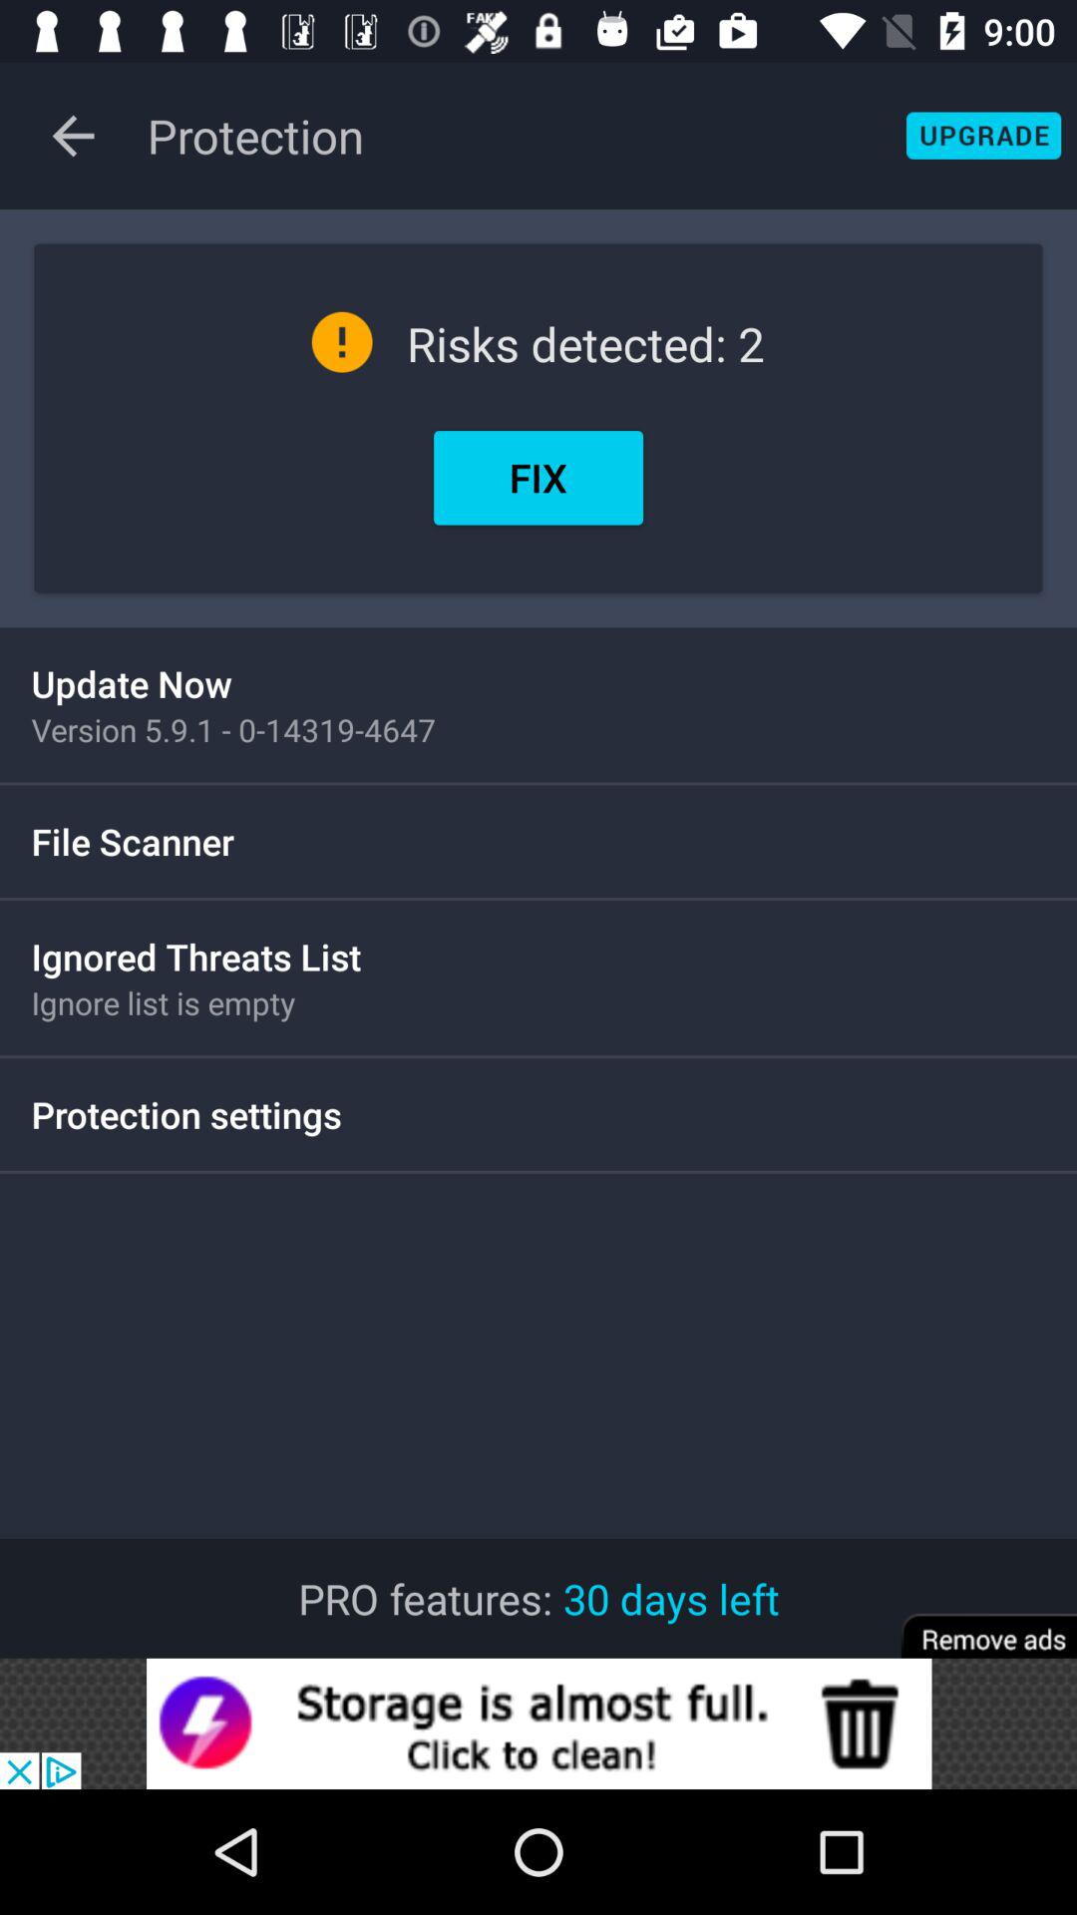 This screenshot has height=1915, width=1077. Describe the element at coordinates (74, 136) in the screenshot. I see `go to previous` at that location.